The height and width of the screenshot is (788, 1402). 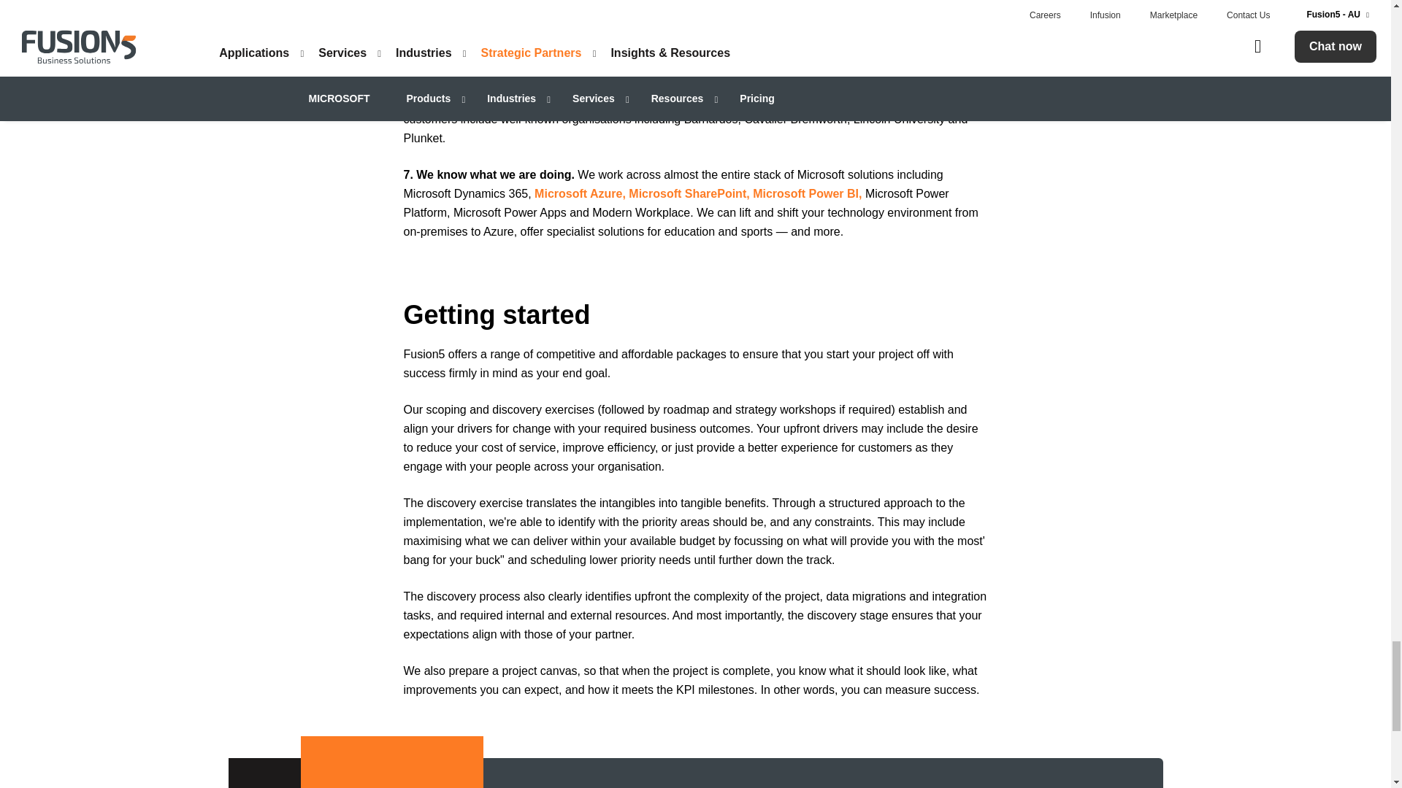 What do you see at coordinates (688, 194) in the screenshot?
I see `Sharepoint` at bounding box center [688, 194].